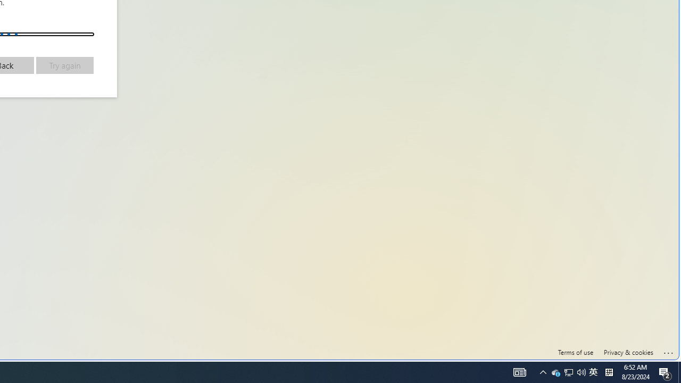 The image size is (681, 383). I want to click on Click here for troubleshooting information, so click(669, 351).